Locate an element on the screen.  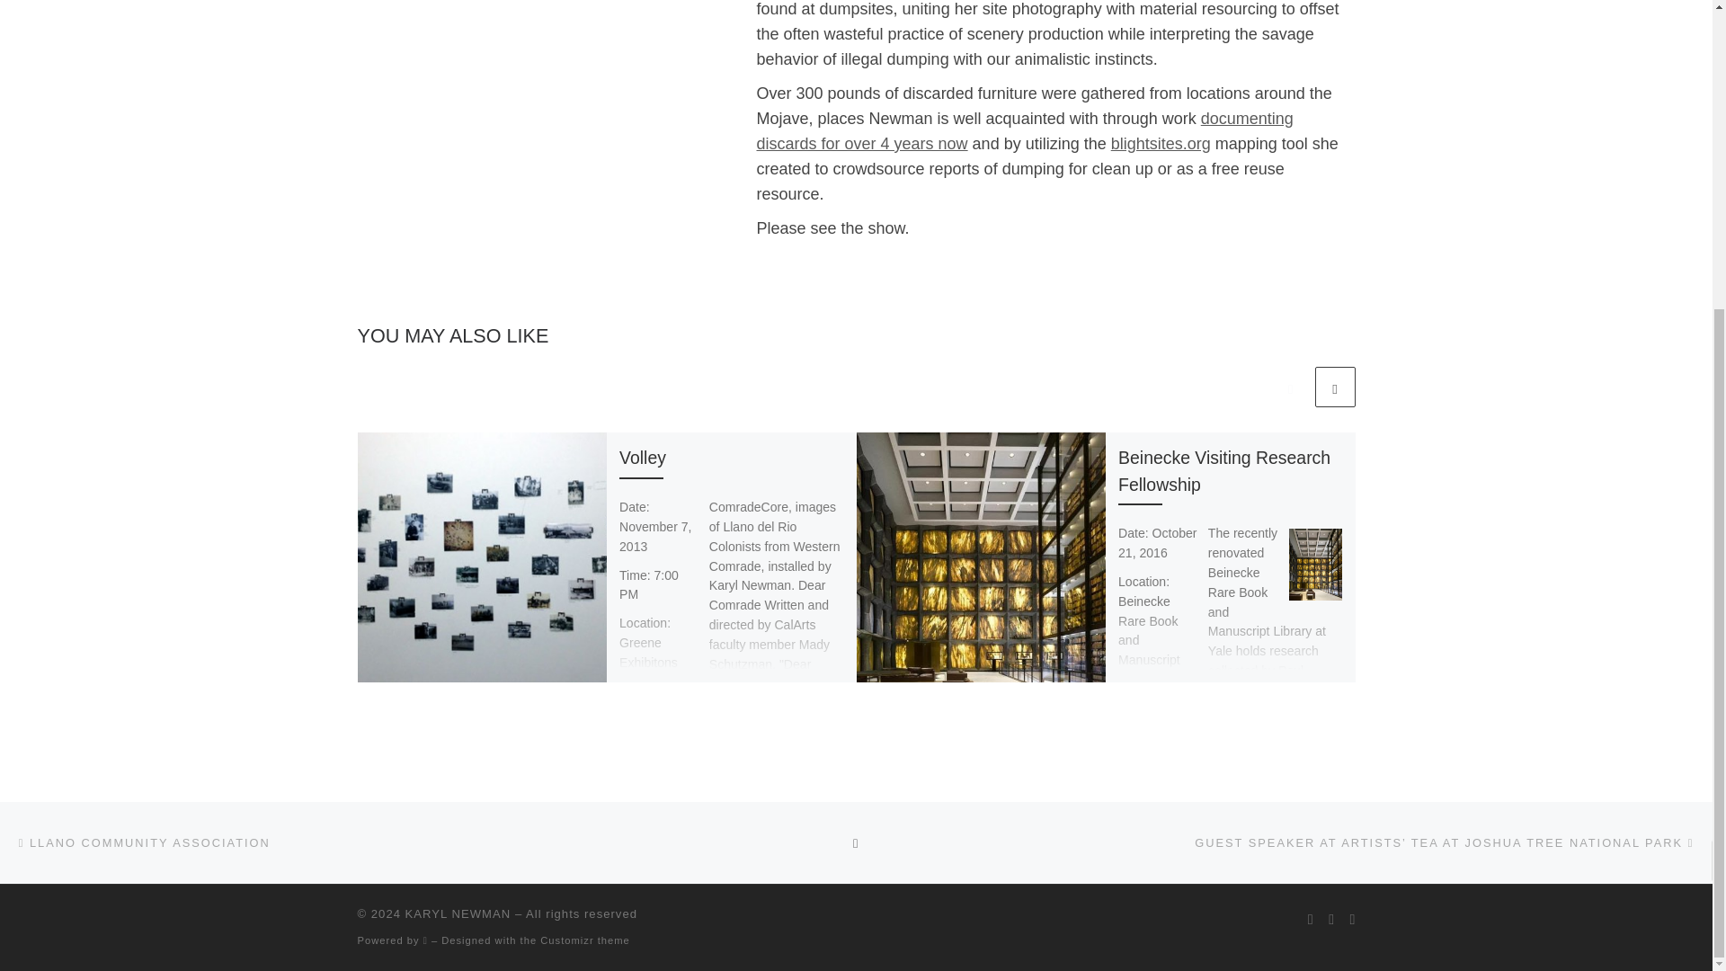
Next related articles is located at coordinates (1334, 387).